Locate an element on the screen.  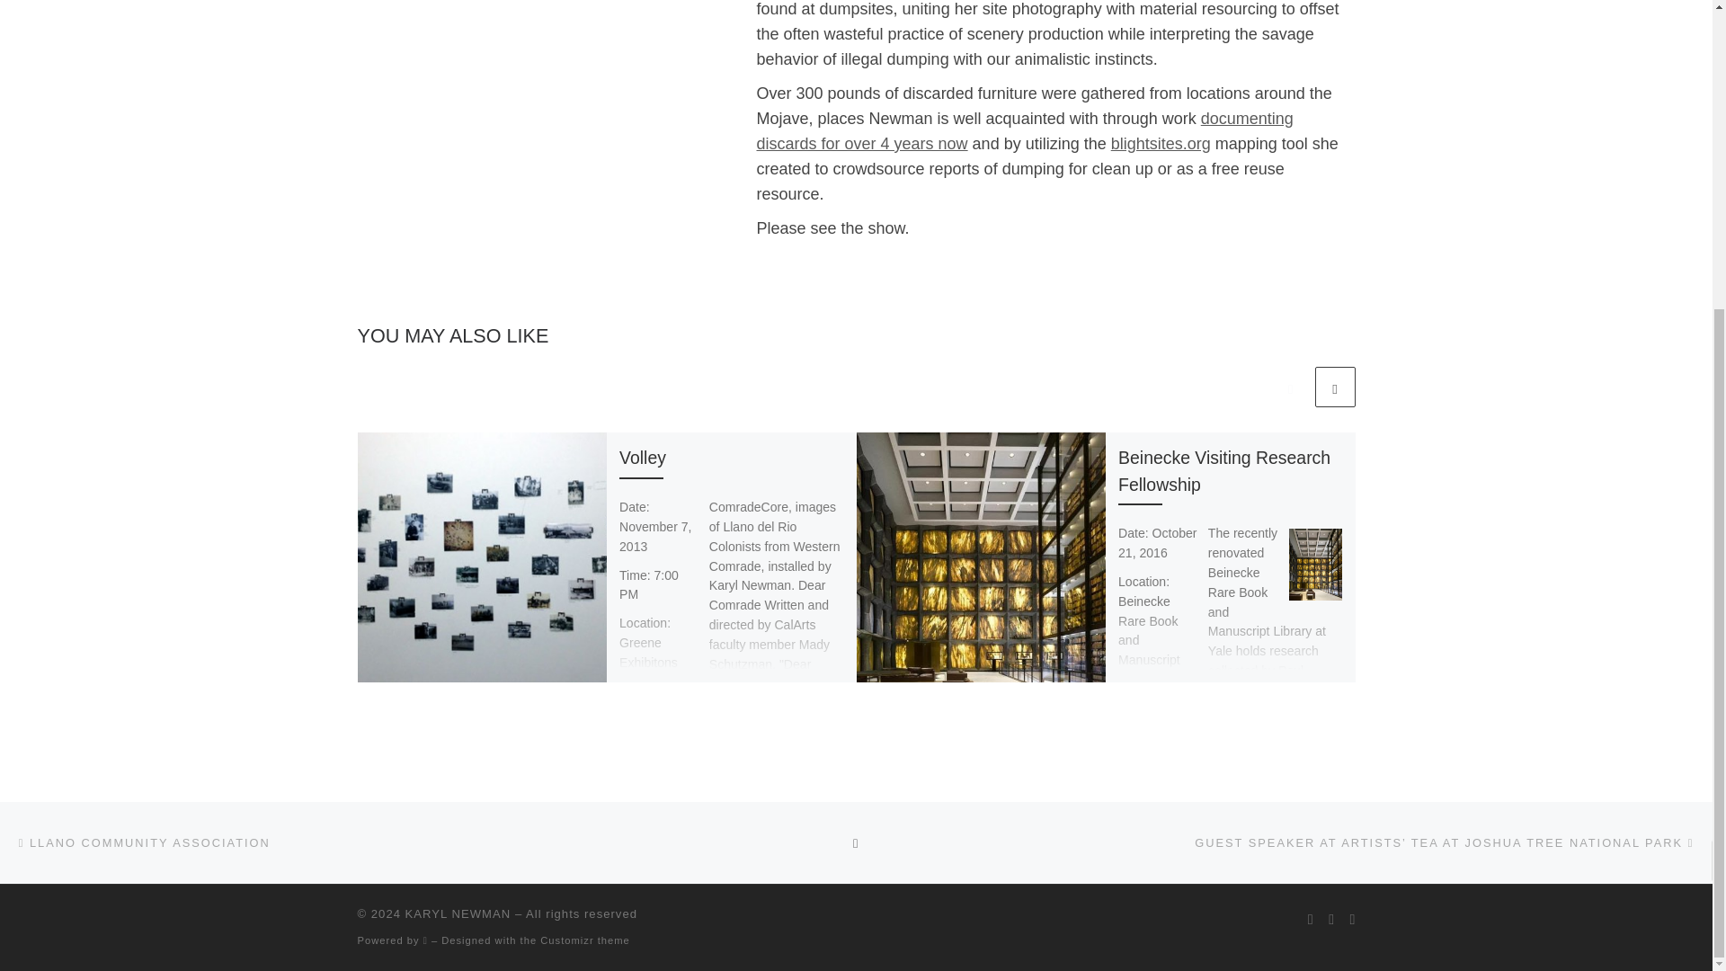
Next related articles is located at coordinates (1334, 387).